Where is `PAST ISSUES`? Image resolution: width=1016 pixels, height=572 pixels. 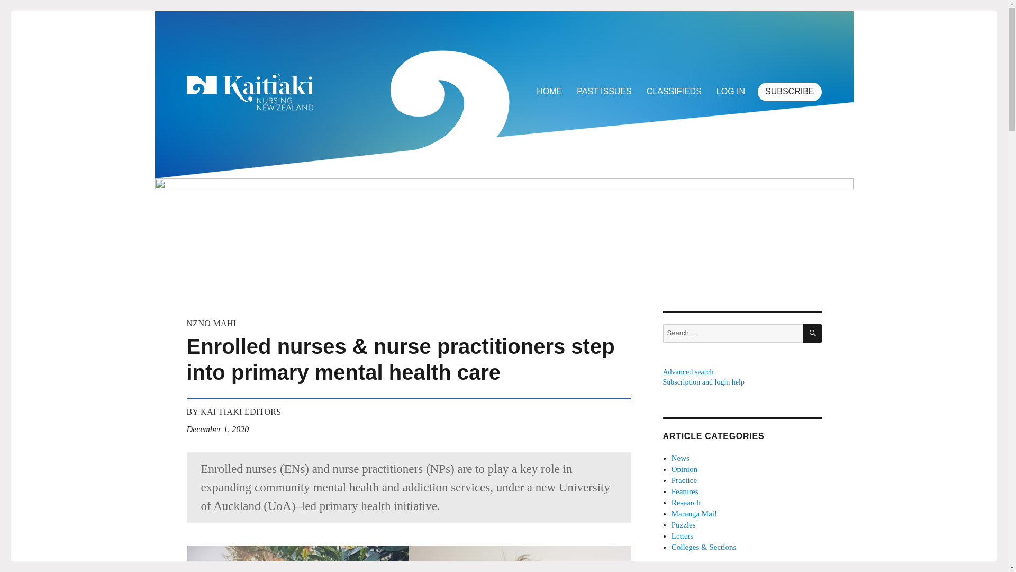
PAST ISSUES is located at coordinates (604, 92).